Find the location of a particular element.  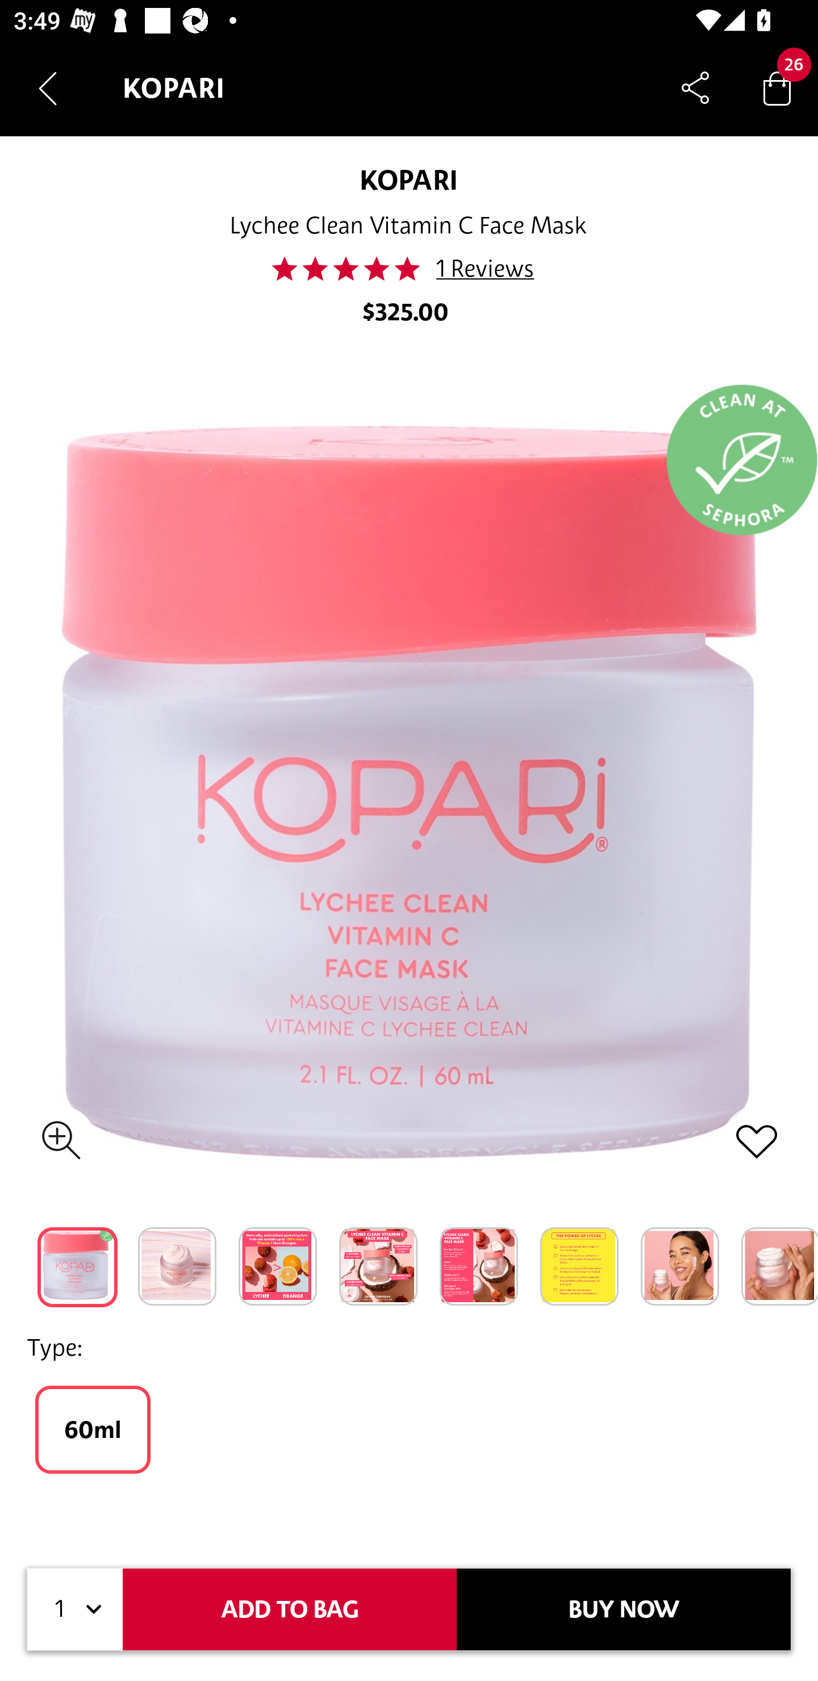

Navigate up is located at coordinates (48, 88).